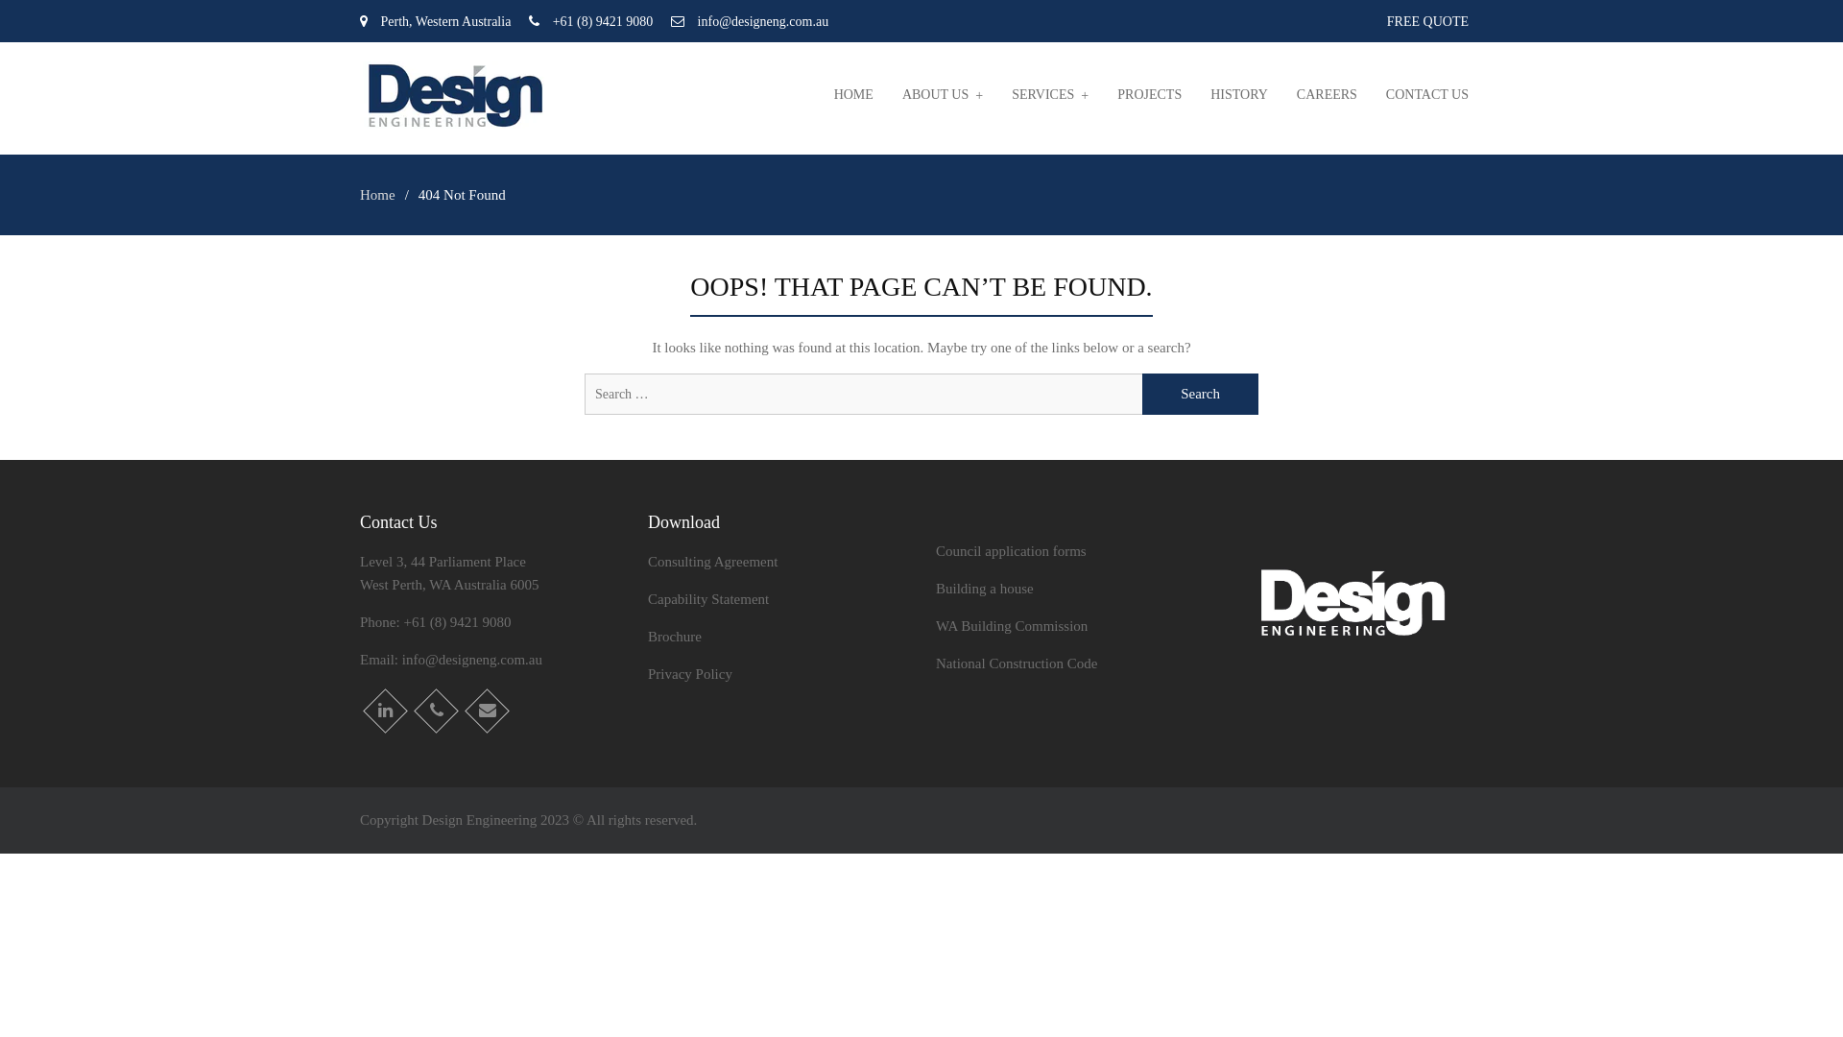 This screenshot has width=1843, height=1037. I want to click on CAREERS, so click(1327, 95).